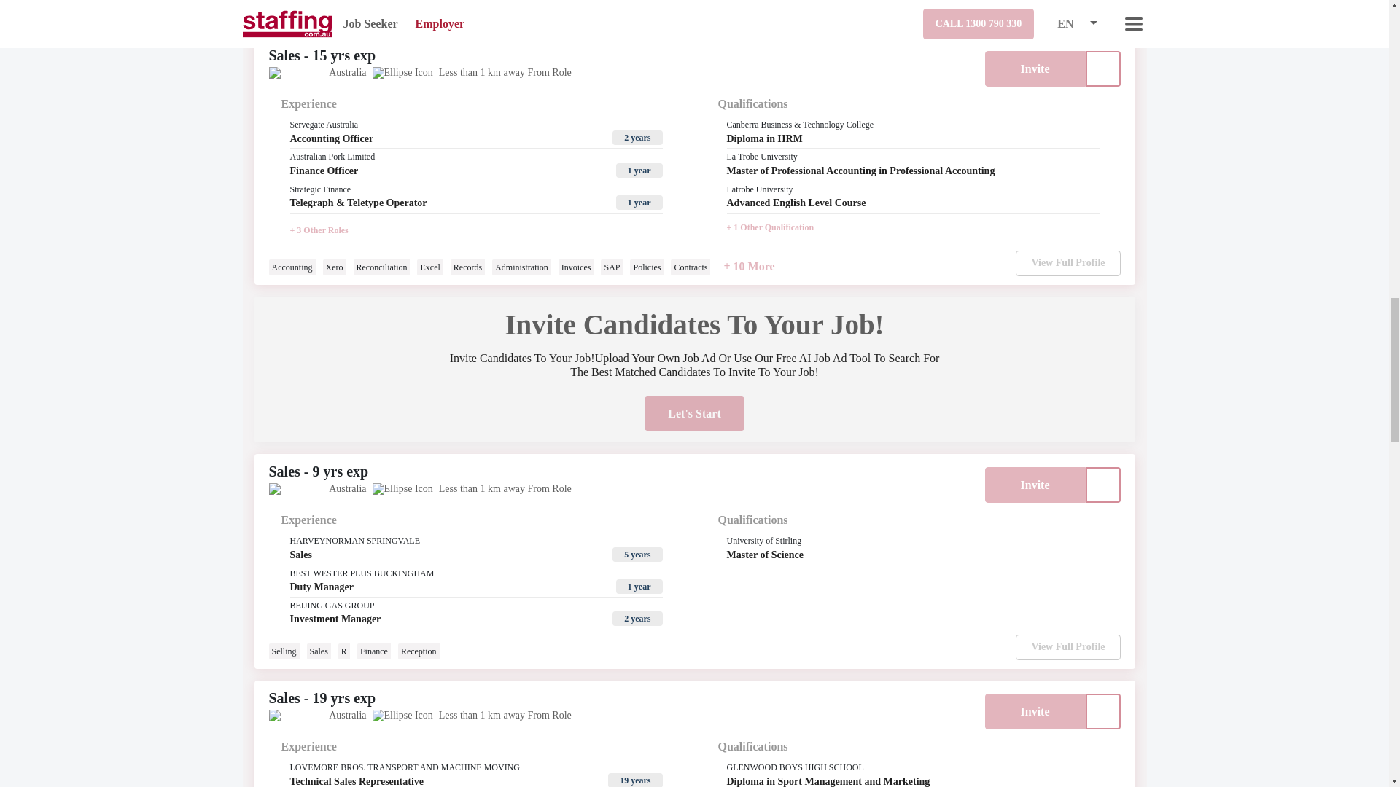 Image resolution: width=1400 pixels, height=787 pixels. Describe the element at coordinates (693, 7) in the screenshot. I see `Let's Start` at that location.